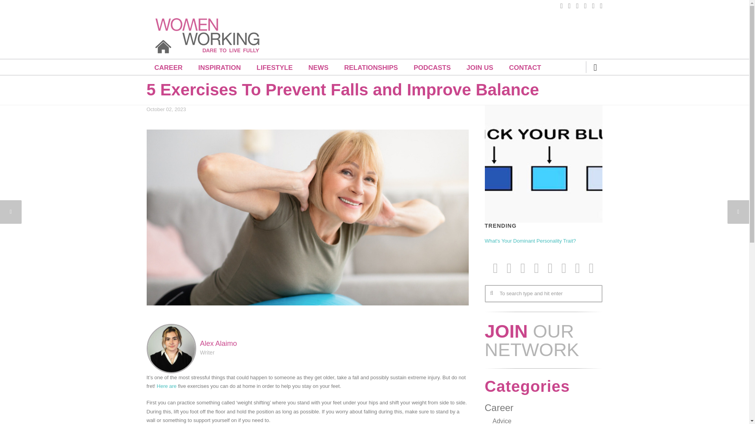 The width and height of the screenshot is (755, 424). Describe the element at coordinates (480, 68) in the screenshot. I see `JOIN US` at that location.